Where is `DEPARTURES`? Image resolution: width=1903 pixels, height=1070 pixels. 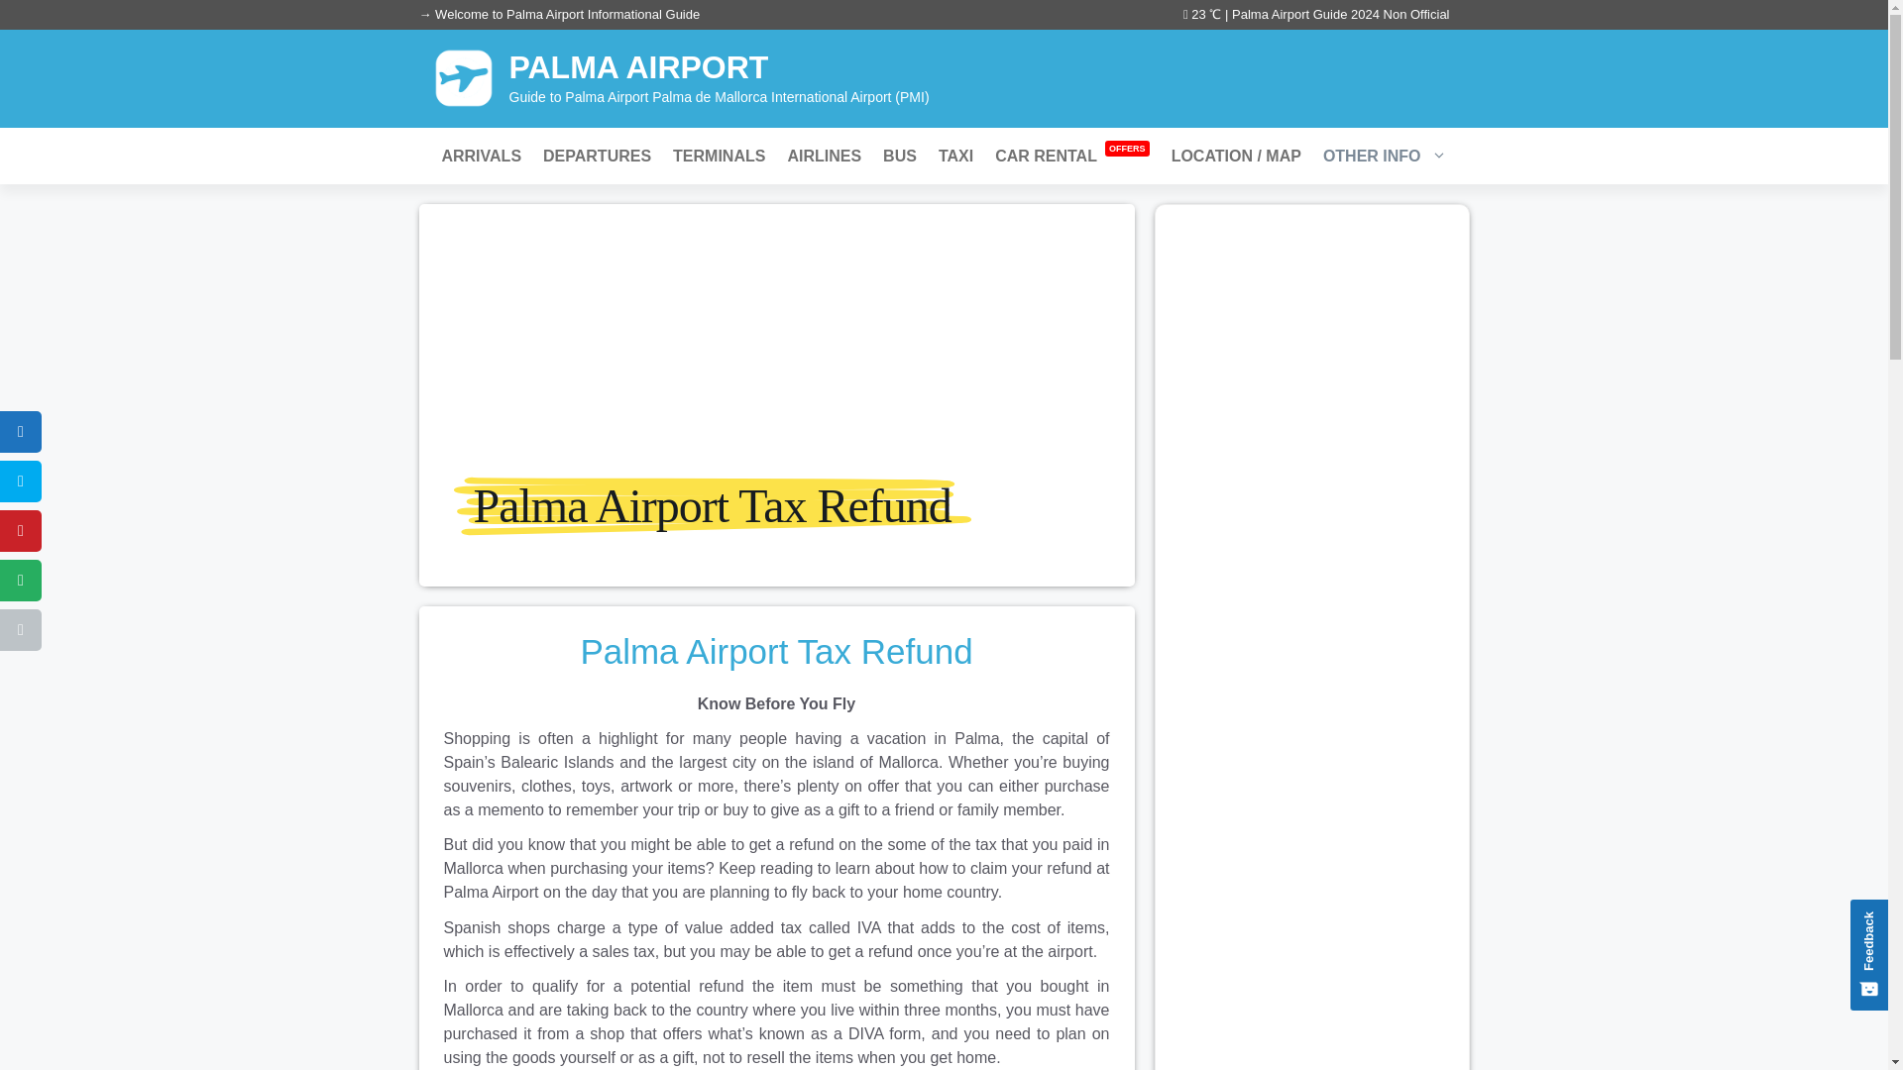
DEPARTURES is located at coordinates (597, 155).